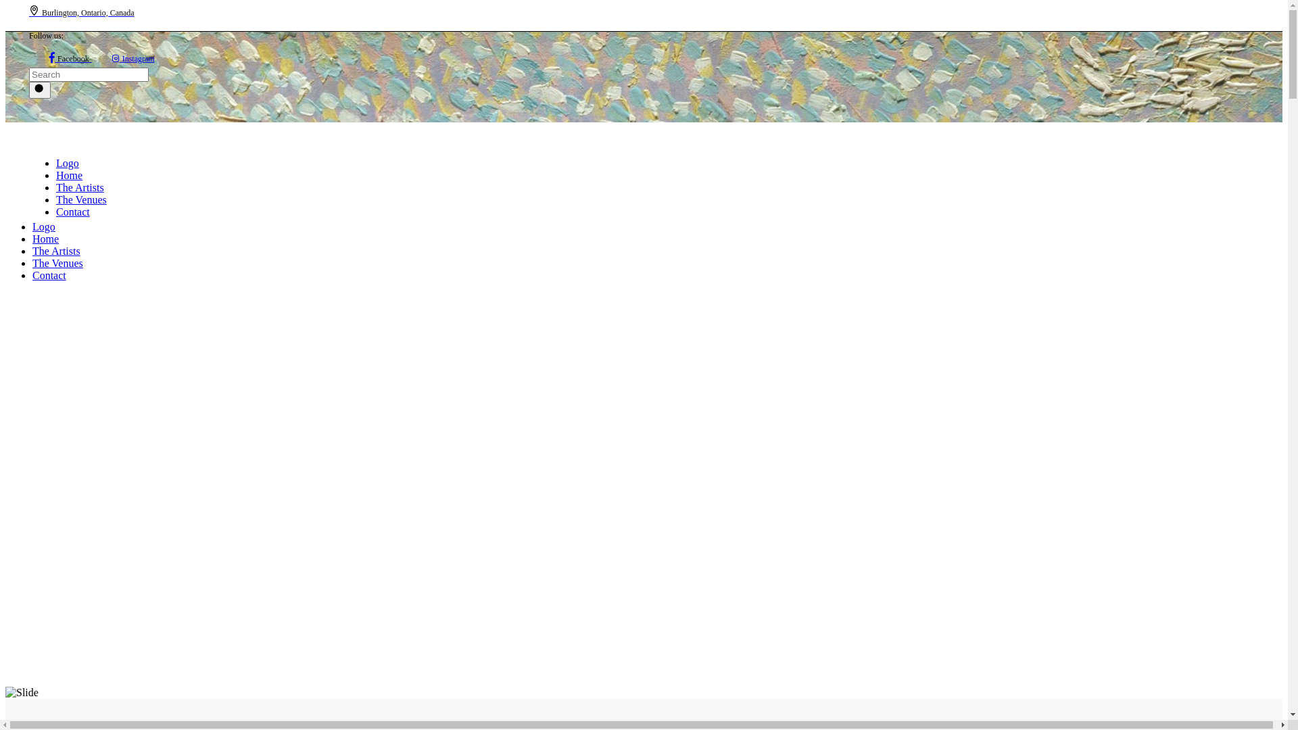  I want to click on The Artists, so click(57, 251).